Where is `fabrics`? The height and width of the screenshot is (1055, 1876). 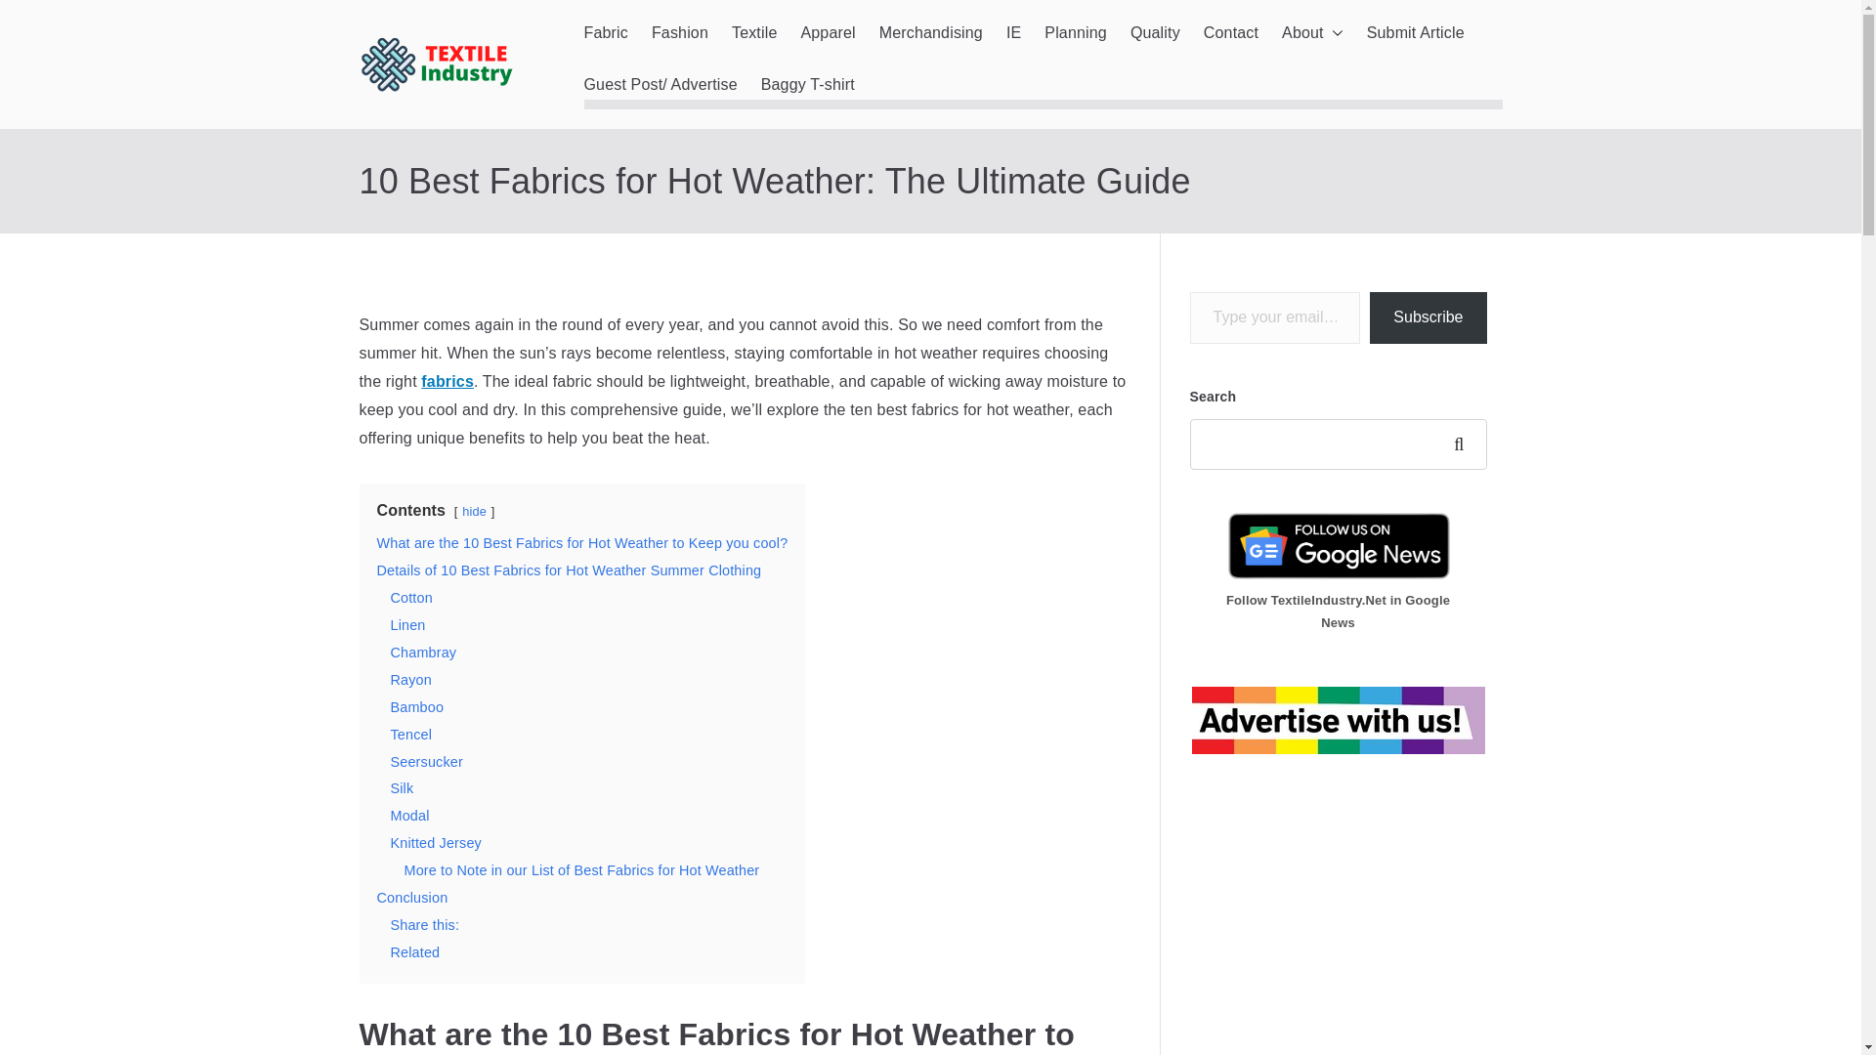
fabrics is located at coordinates (448, 381).